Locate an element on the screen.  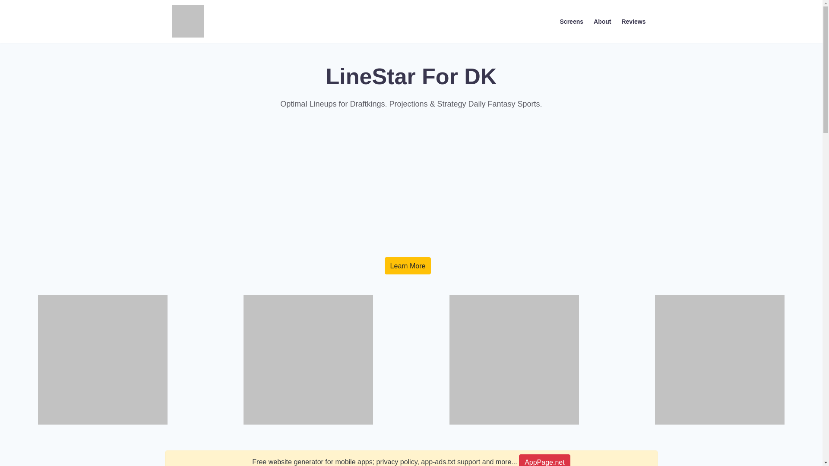
AppPage.net is located at coordinates (544, 460).